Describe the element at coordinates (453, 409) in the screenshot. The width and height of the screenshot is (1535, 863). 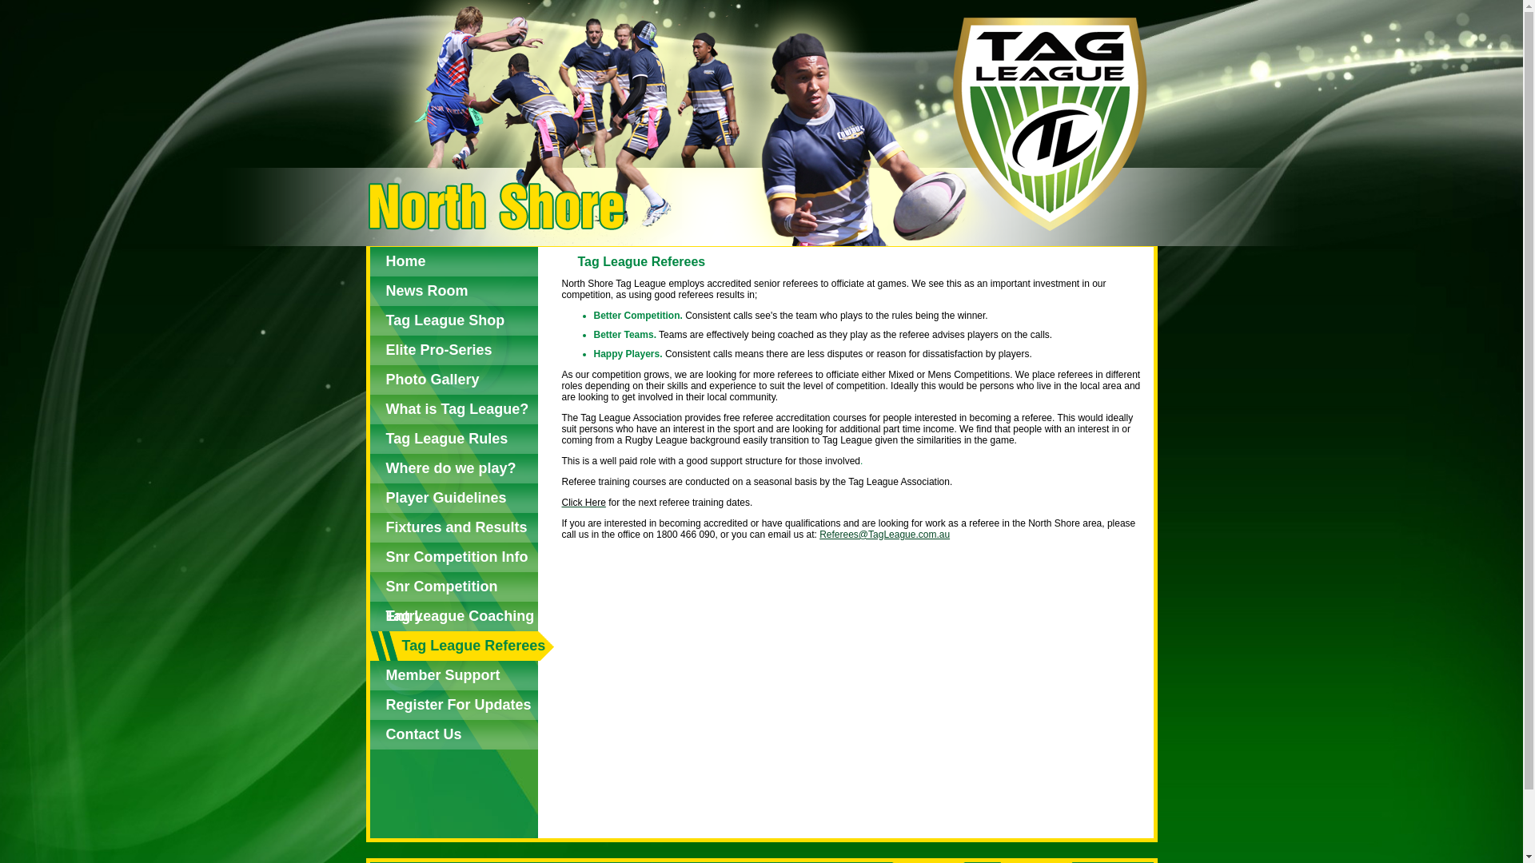
I see `What is Tag League?` at that location.